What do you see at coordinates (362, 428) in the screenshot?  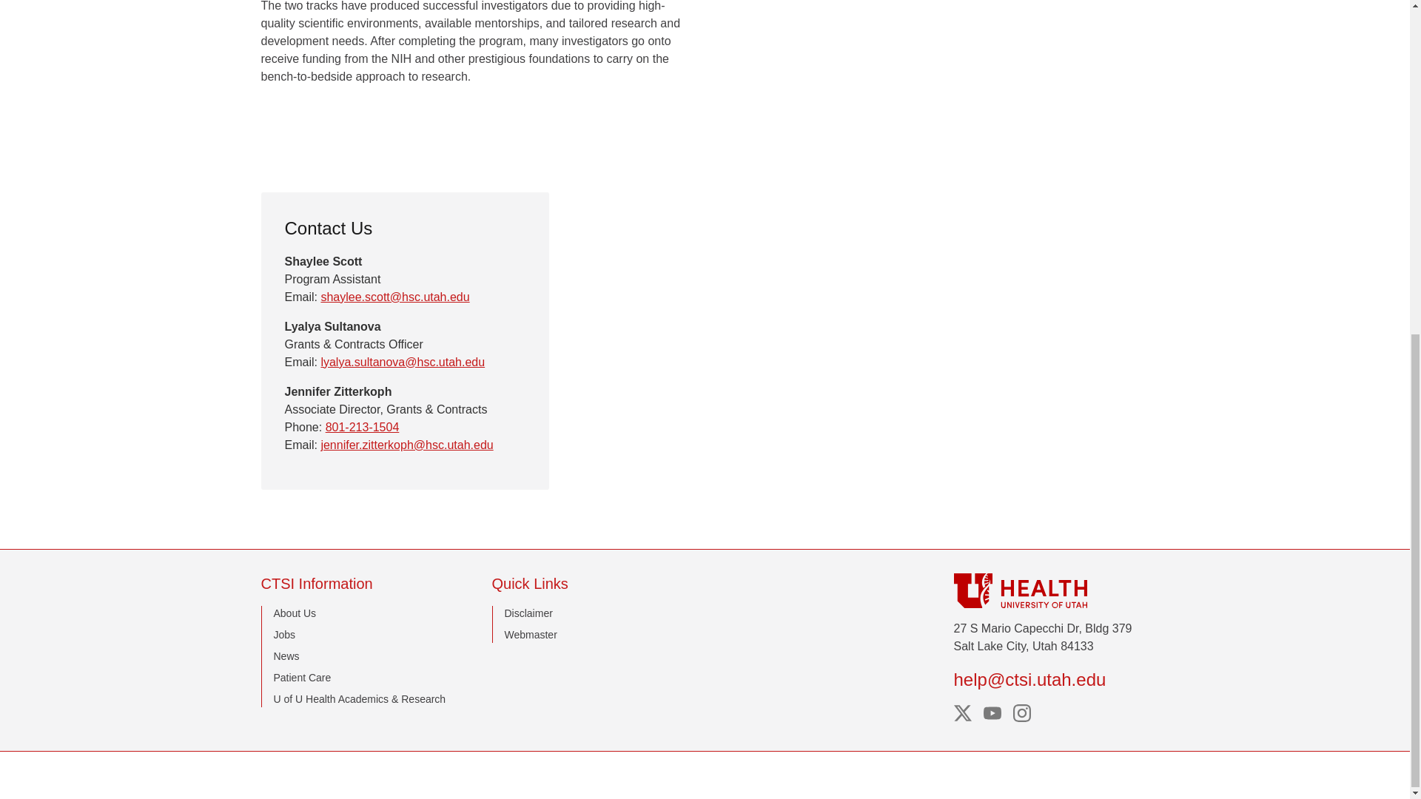 I see `801-213-1504` at bounding box center [362, 428].